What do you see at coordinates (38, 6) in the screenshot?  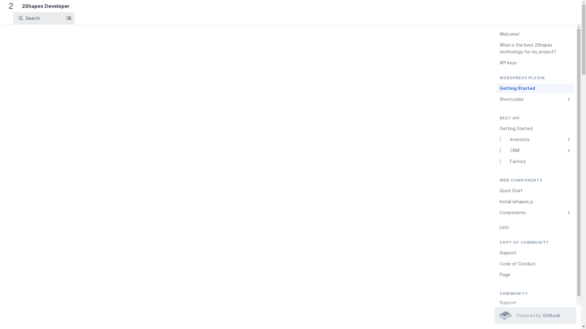 I see `2
2Shapes Developer` at bounding box center [38, 6].